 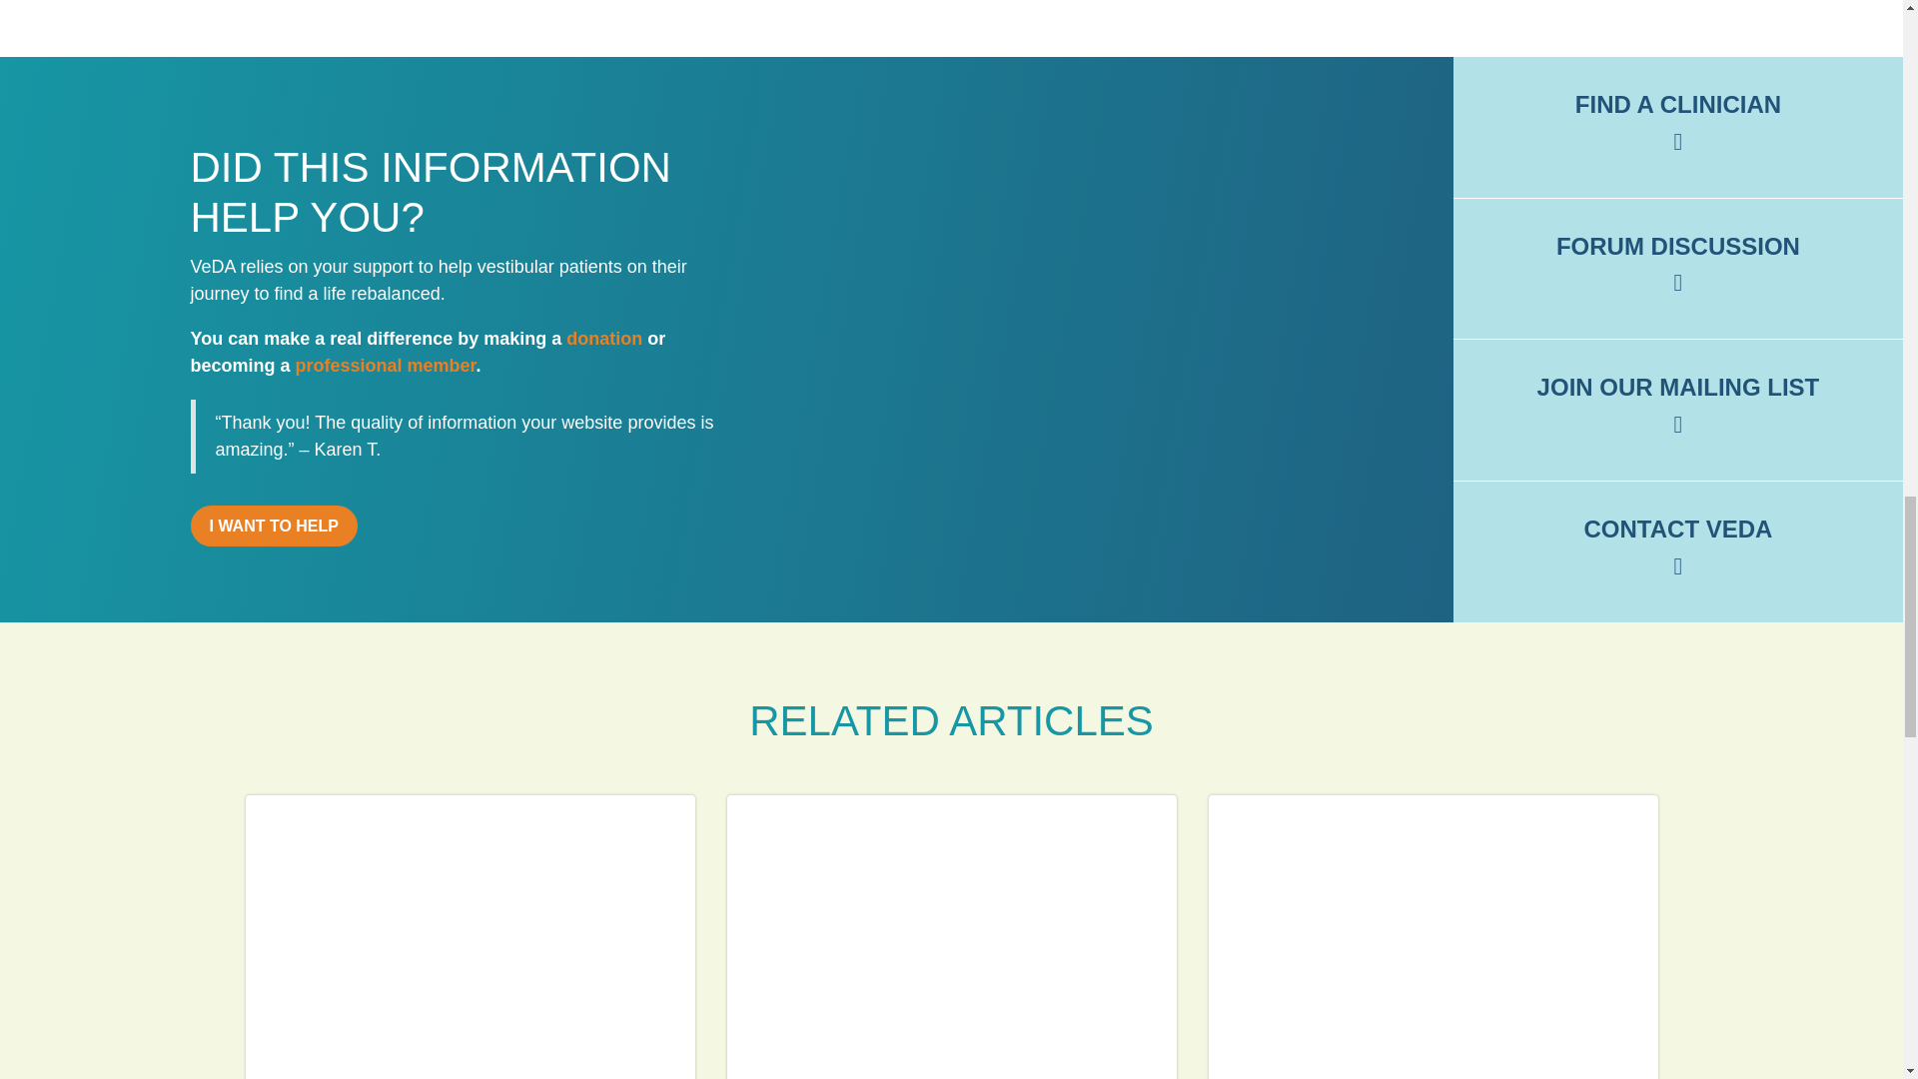 I want to click on Read more about Vision Challenges with Vestibular Disorders, so click(x=951, y=937).